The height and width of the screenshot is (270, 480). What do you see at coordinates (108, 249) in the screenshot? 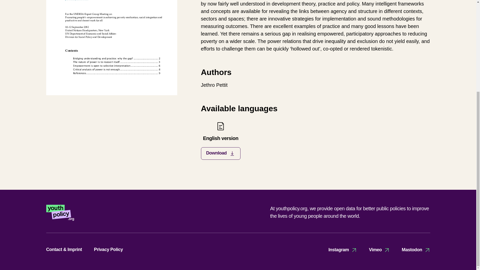
I see `Instagram` at bounding box center [108, 249].